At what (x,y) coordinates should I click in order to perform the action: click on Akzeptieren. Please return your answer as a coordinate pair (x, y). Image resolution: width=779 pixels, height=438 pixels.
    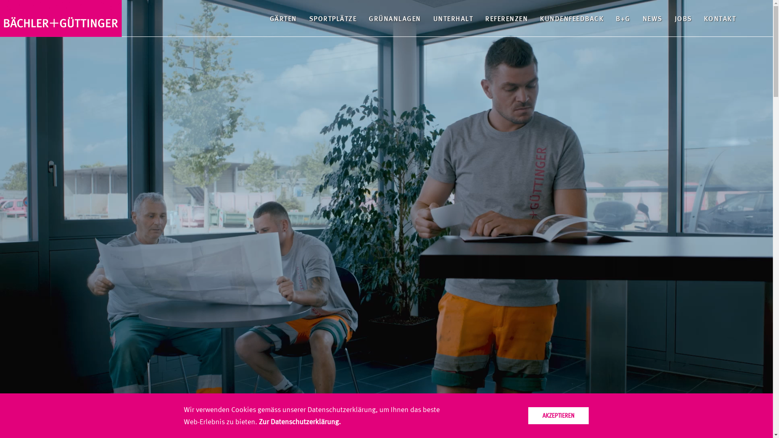
    Looking at the image, I should click on (558, 416).